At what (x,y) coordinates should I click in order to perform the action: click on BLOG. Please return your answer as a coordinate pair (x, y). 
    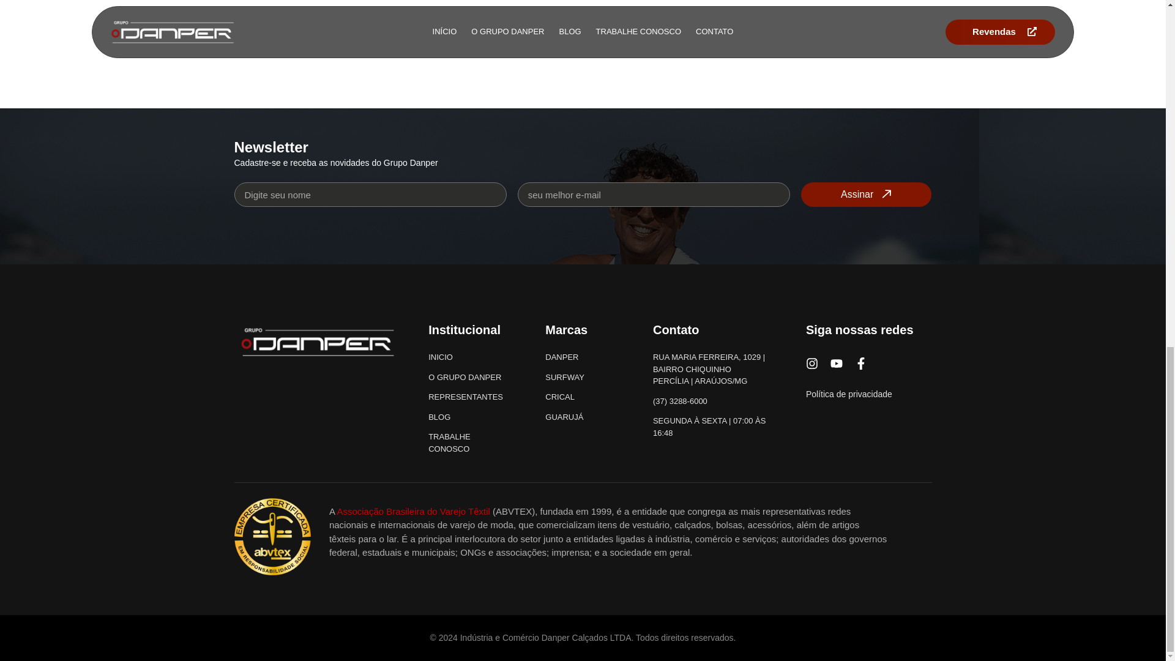
    Looking at the image, I should click on (470, 417).